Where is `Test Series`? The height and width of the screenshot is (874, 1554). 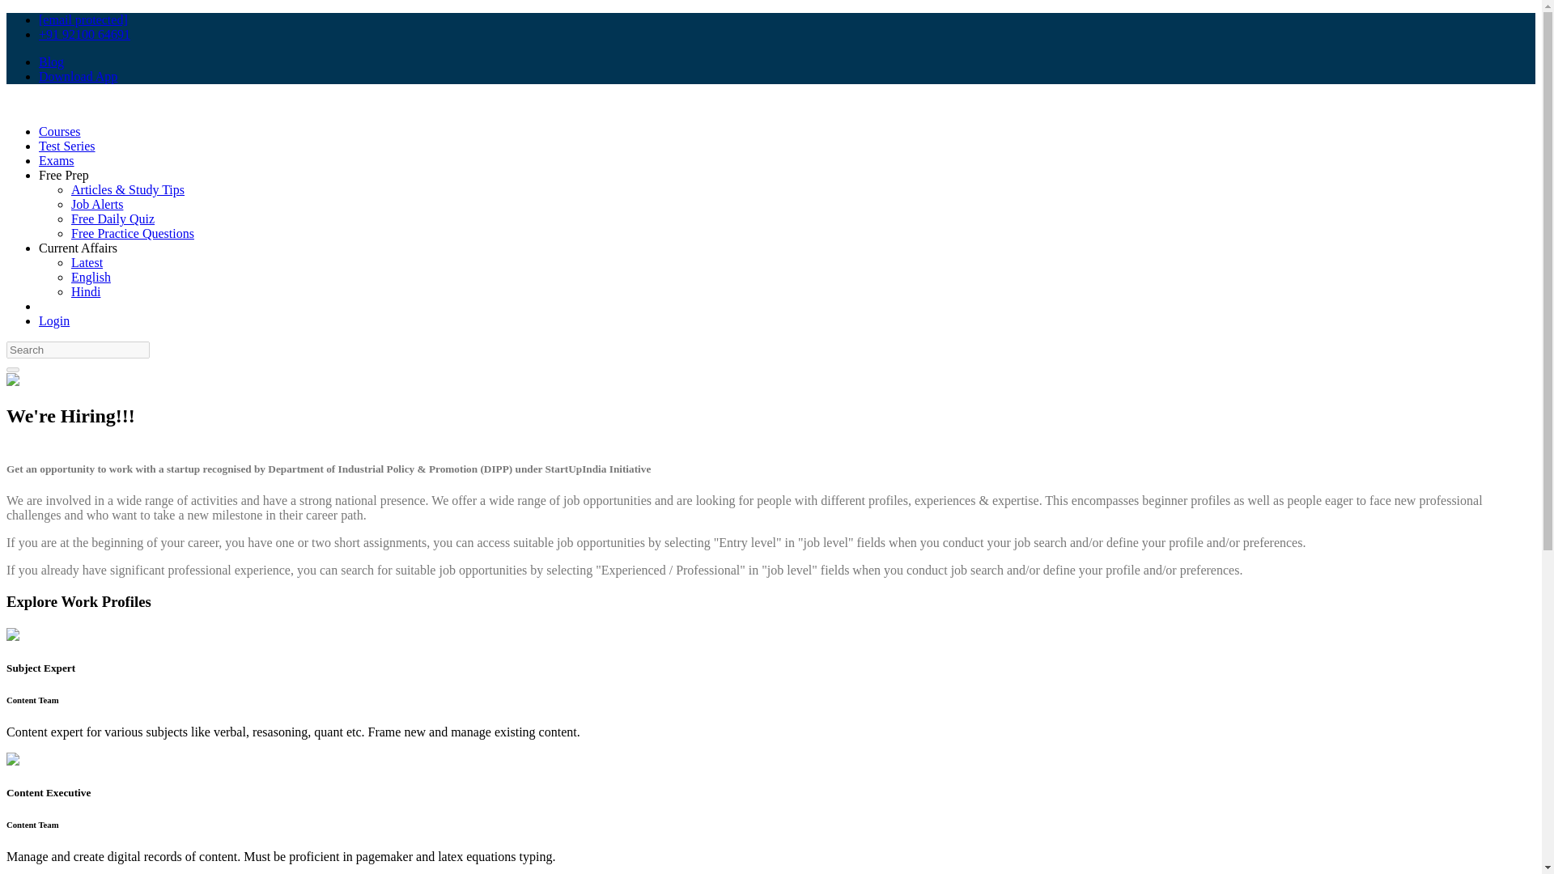
Test Series is located at coordinates (66, 146).